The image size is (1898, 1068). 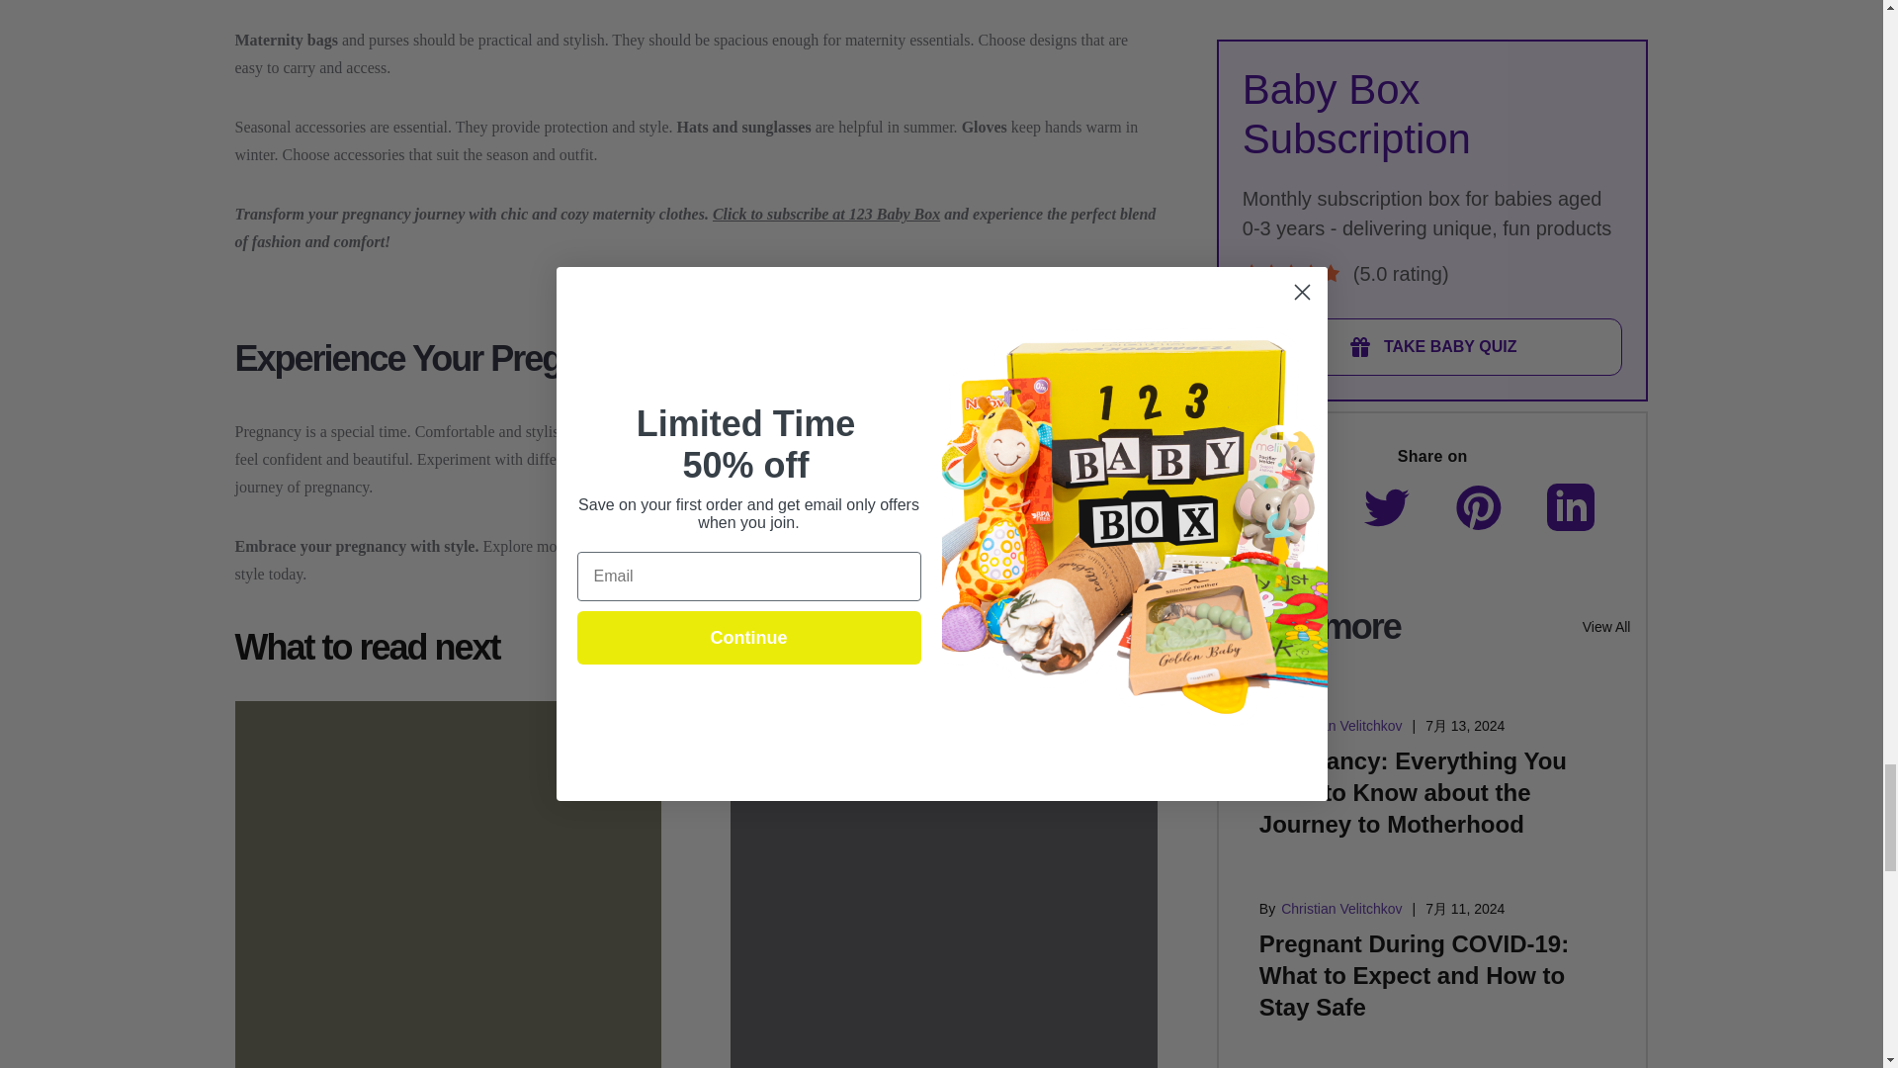 I want to click on Click to subscribe at 123 Baby Box, so click(x=826, y=214).